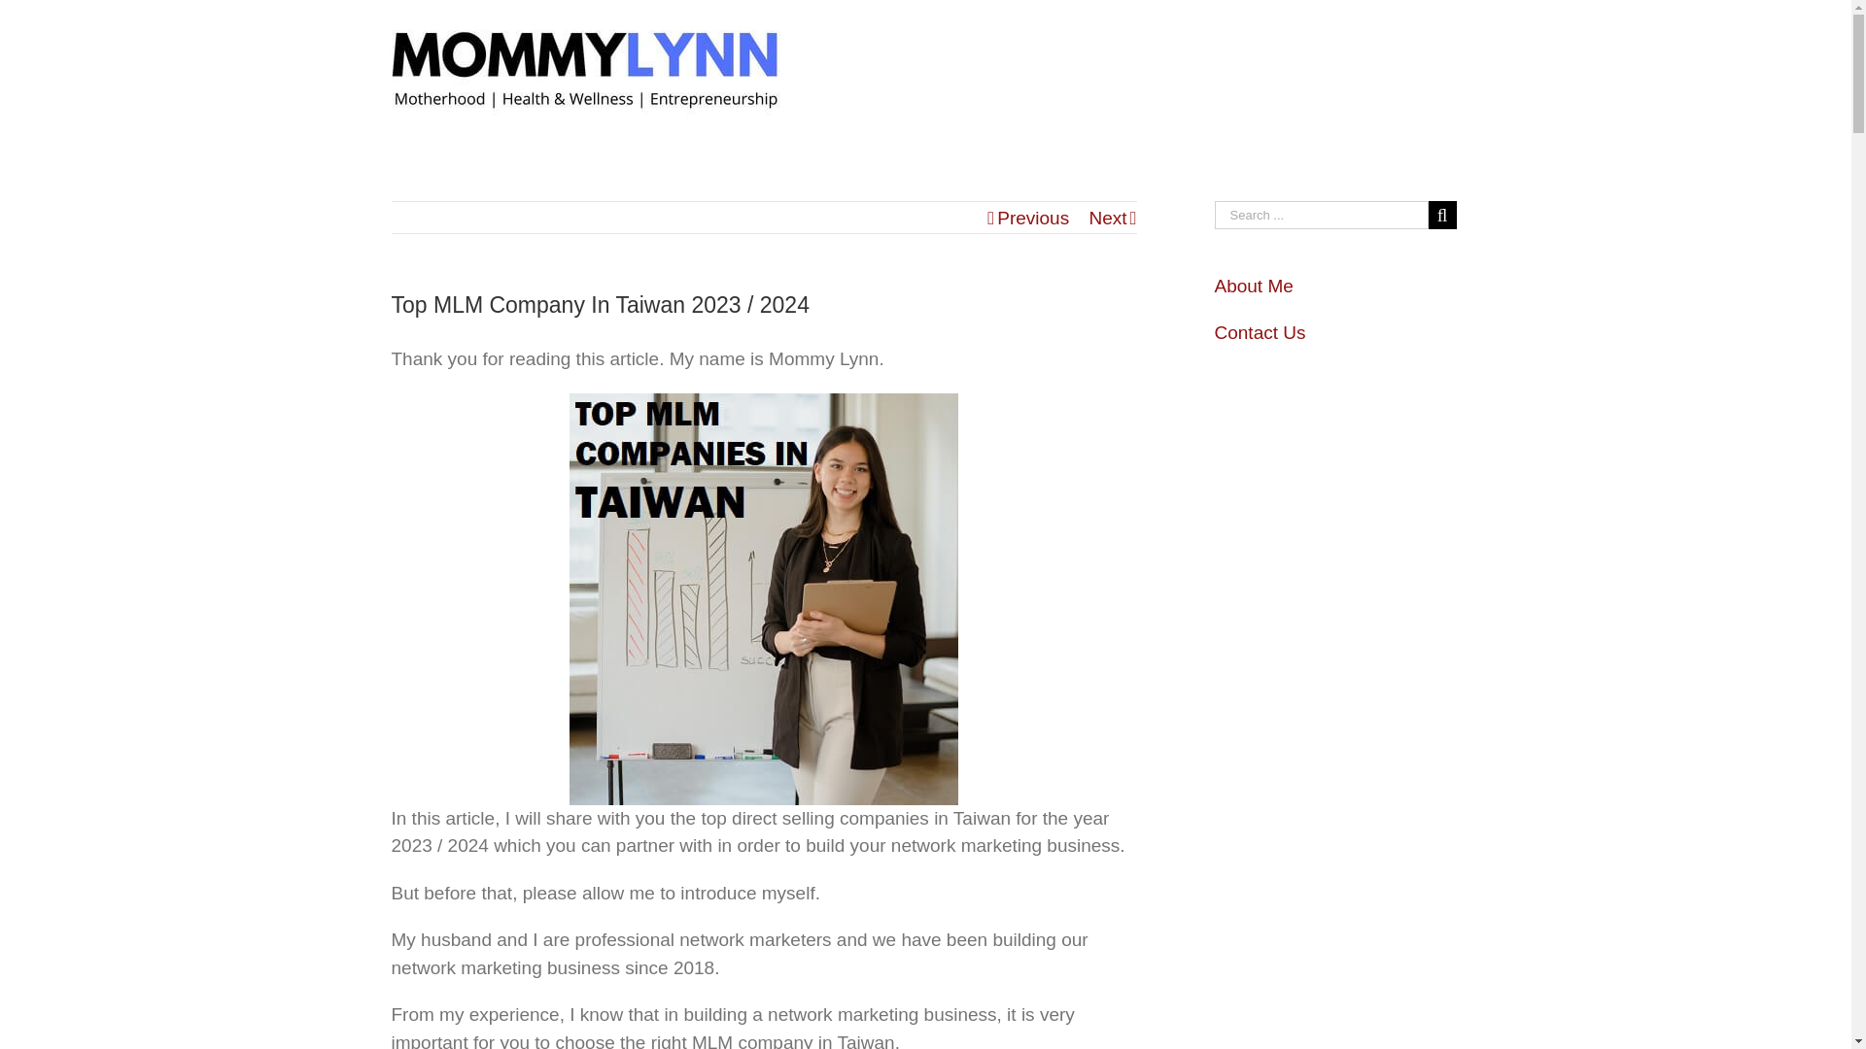 The image size is (1866, 1049). What do you see at coordinates (1032, 218) in the screenshot?
I see `Previous` at bounding box center [1032, 218].